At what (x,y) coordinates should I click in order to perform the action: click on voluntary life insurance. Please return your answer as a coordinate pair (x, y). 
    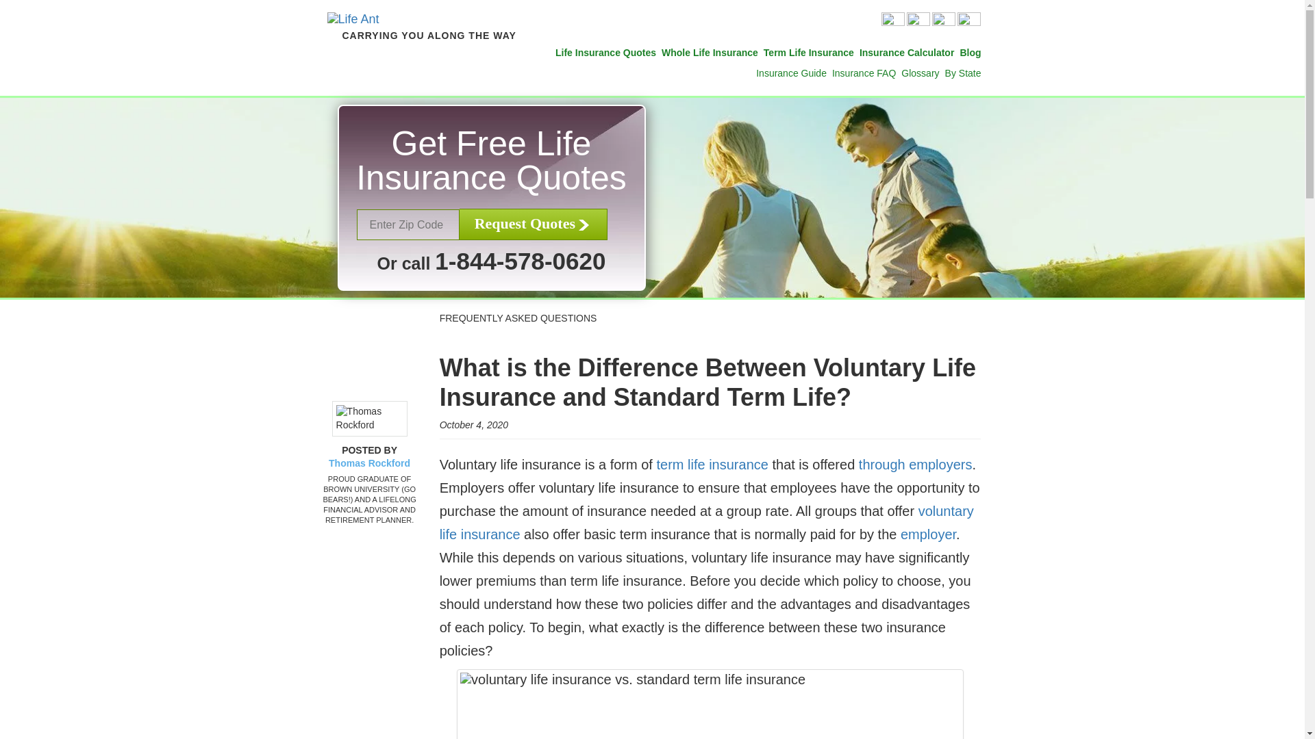
    Looking at the image, I should click on (707, 522).